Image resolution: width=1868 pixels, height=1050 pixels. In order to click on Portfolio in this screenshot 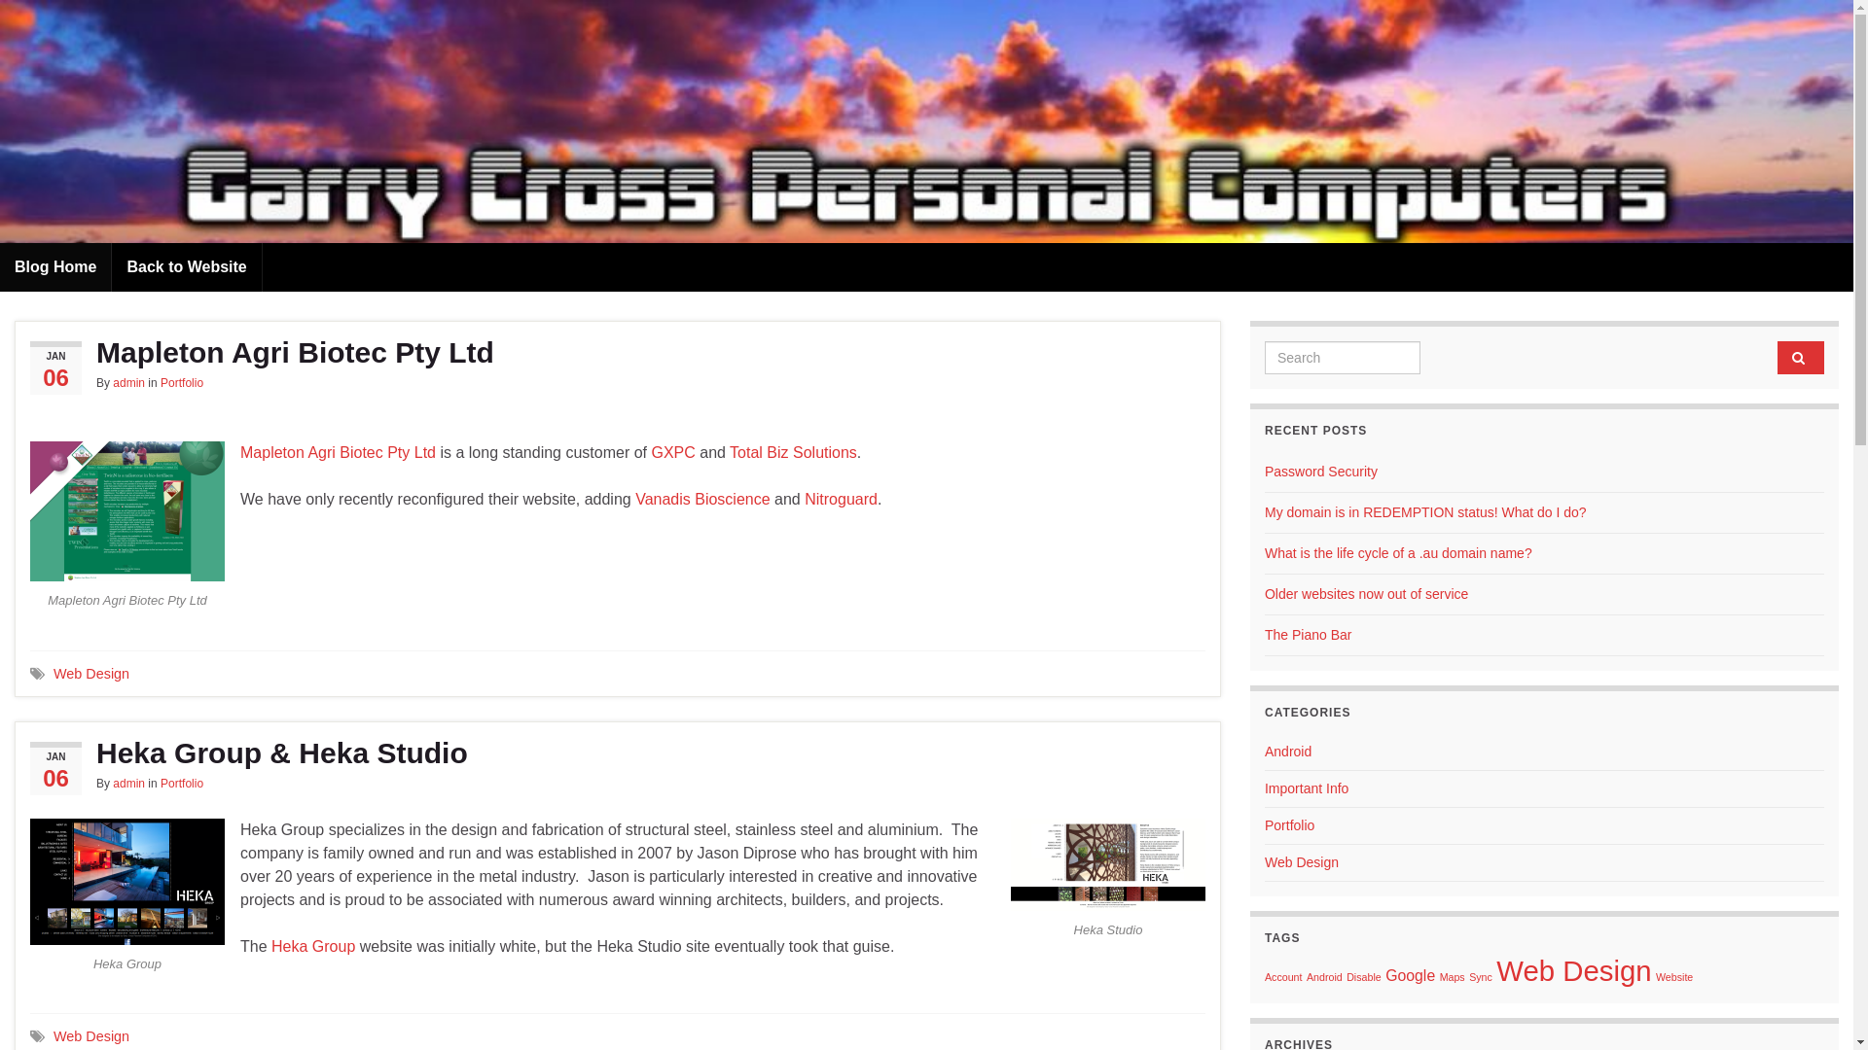, I will do `click(182, 383)`.